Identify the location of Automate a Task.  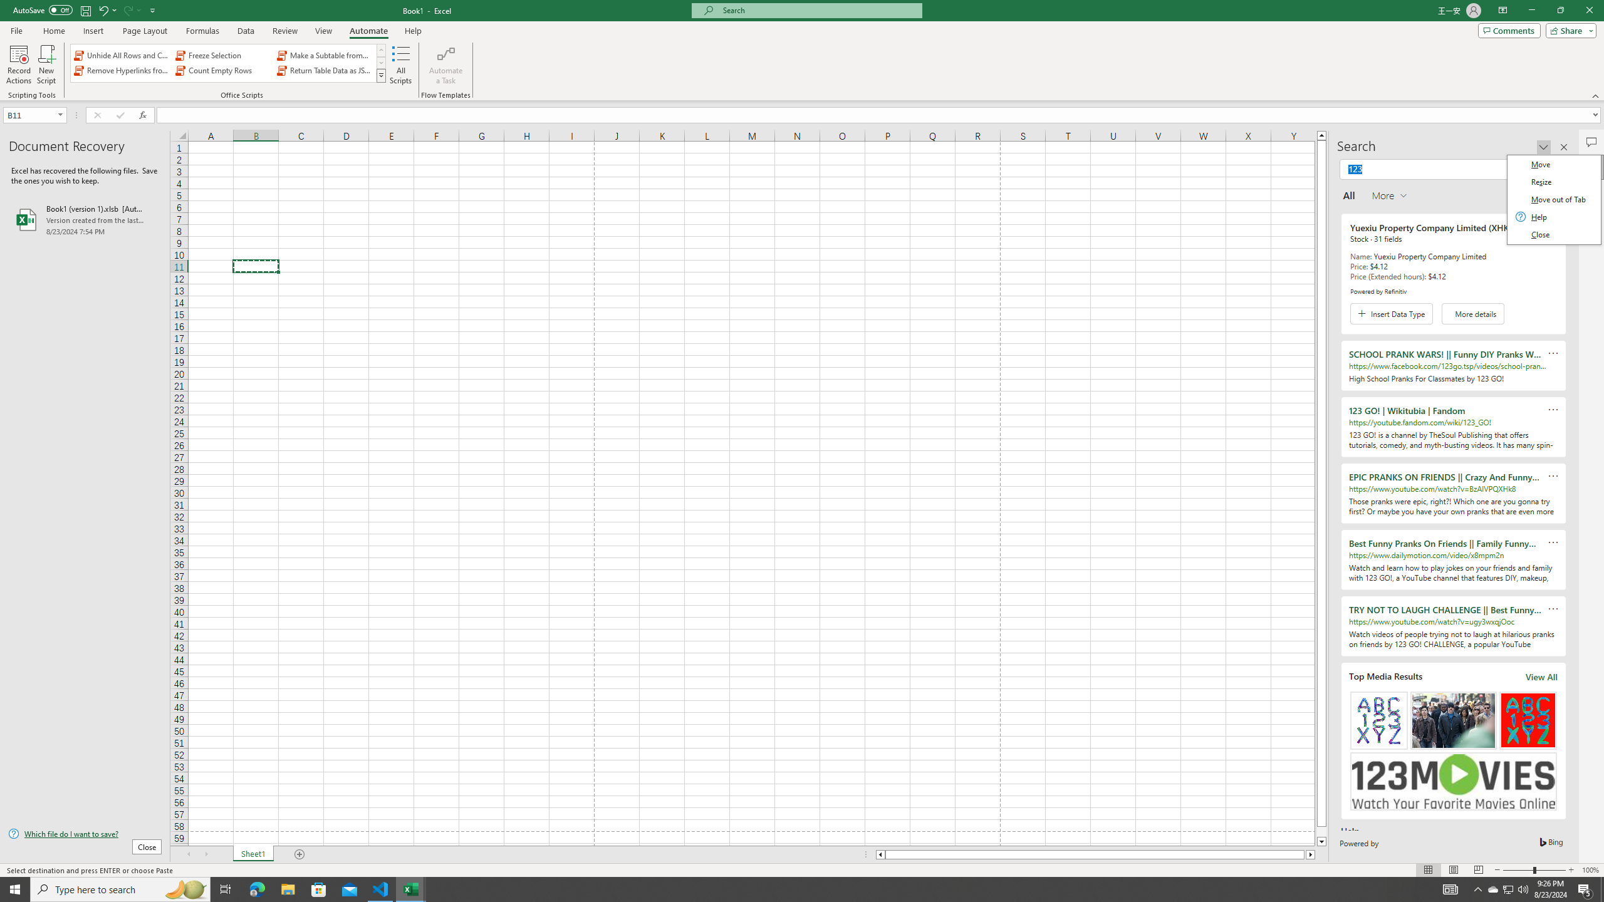
(445, 65).